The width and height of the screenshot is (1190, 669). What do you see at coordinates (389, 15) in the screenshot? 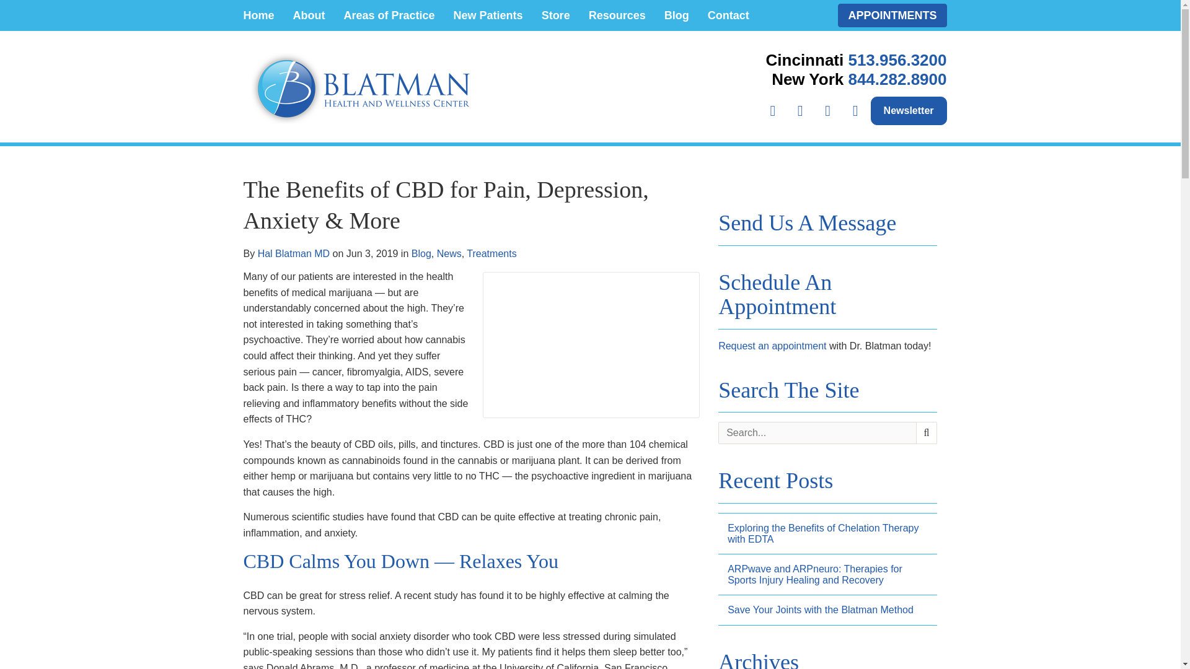
I see `Areas of Practice` at bounding box center [389, 15].